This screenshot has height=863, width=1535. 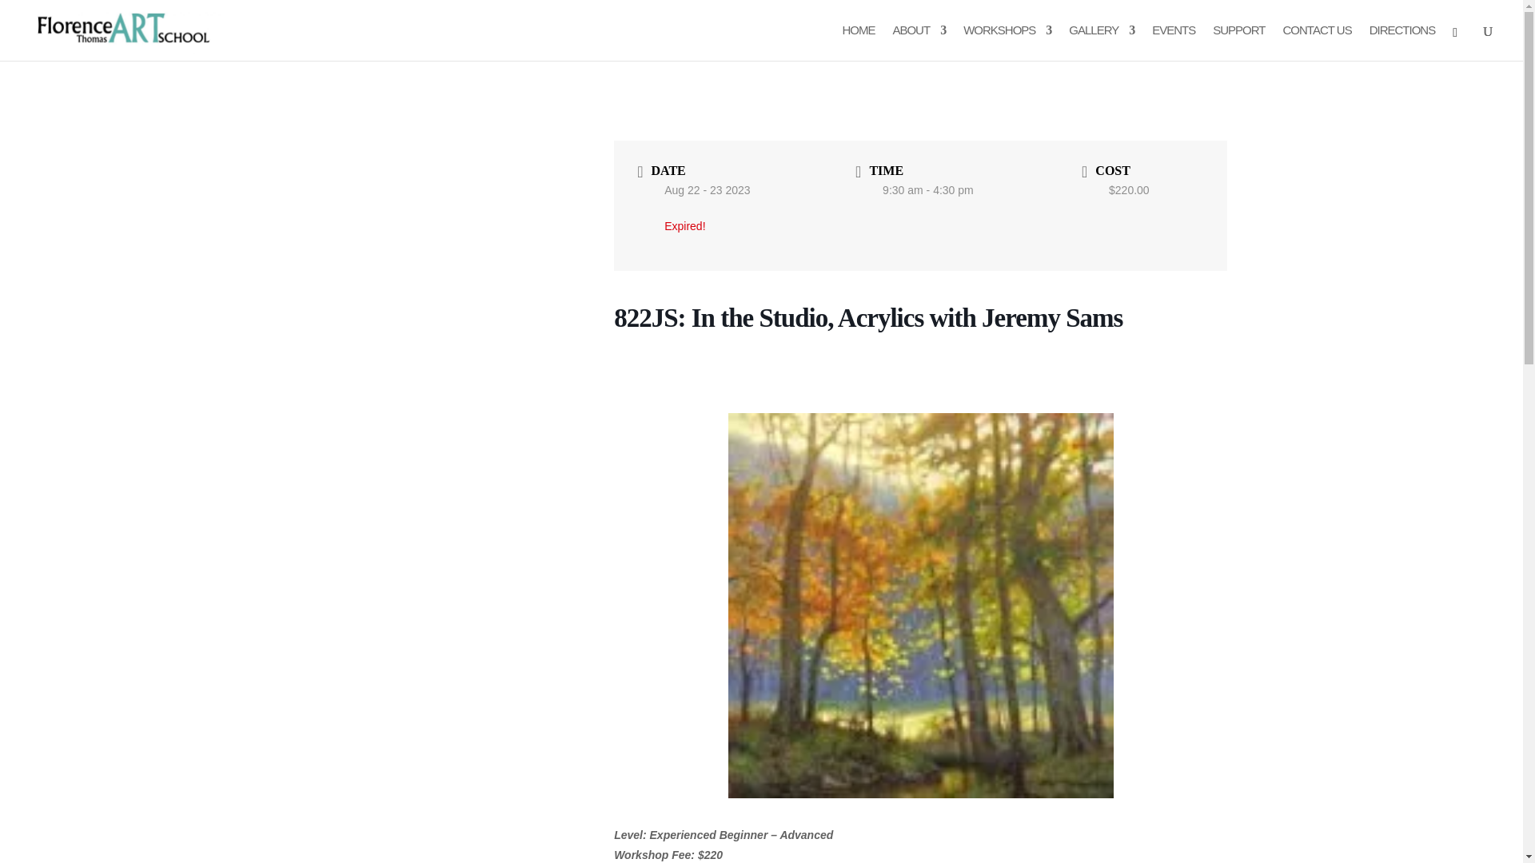 What do you see at coordinates (1101, 42) in the screenshot?
I see `GALLERY` at bounding box center [1101, 42].